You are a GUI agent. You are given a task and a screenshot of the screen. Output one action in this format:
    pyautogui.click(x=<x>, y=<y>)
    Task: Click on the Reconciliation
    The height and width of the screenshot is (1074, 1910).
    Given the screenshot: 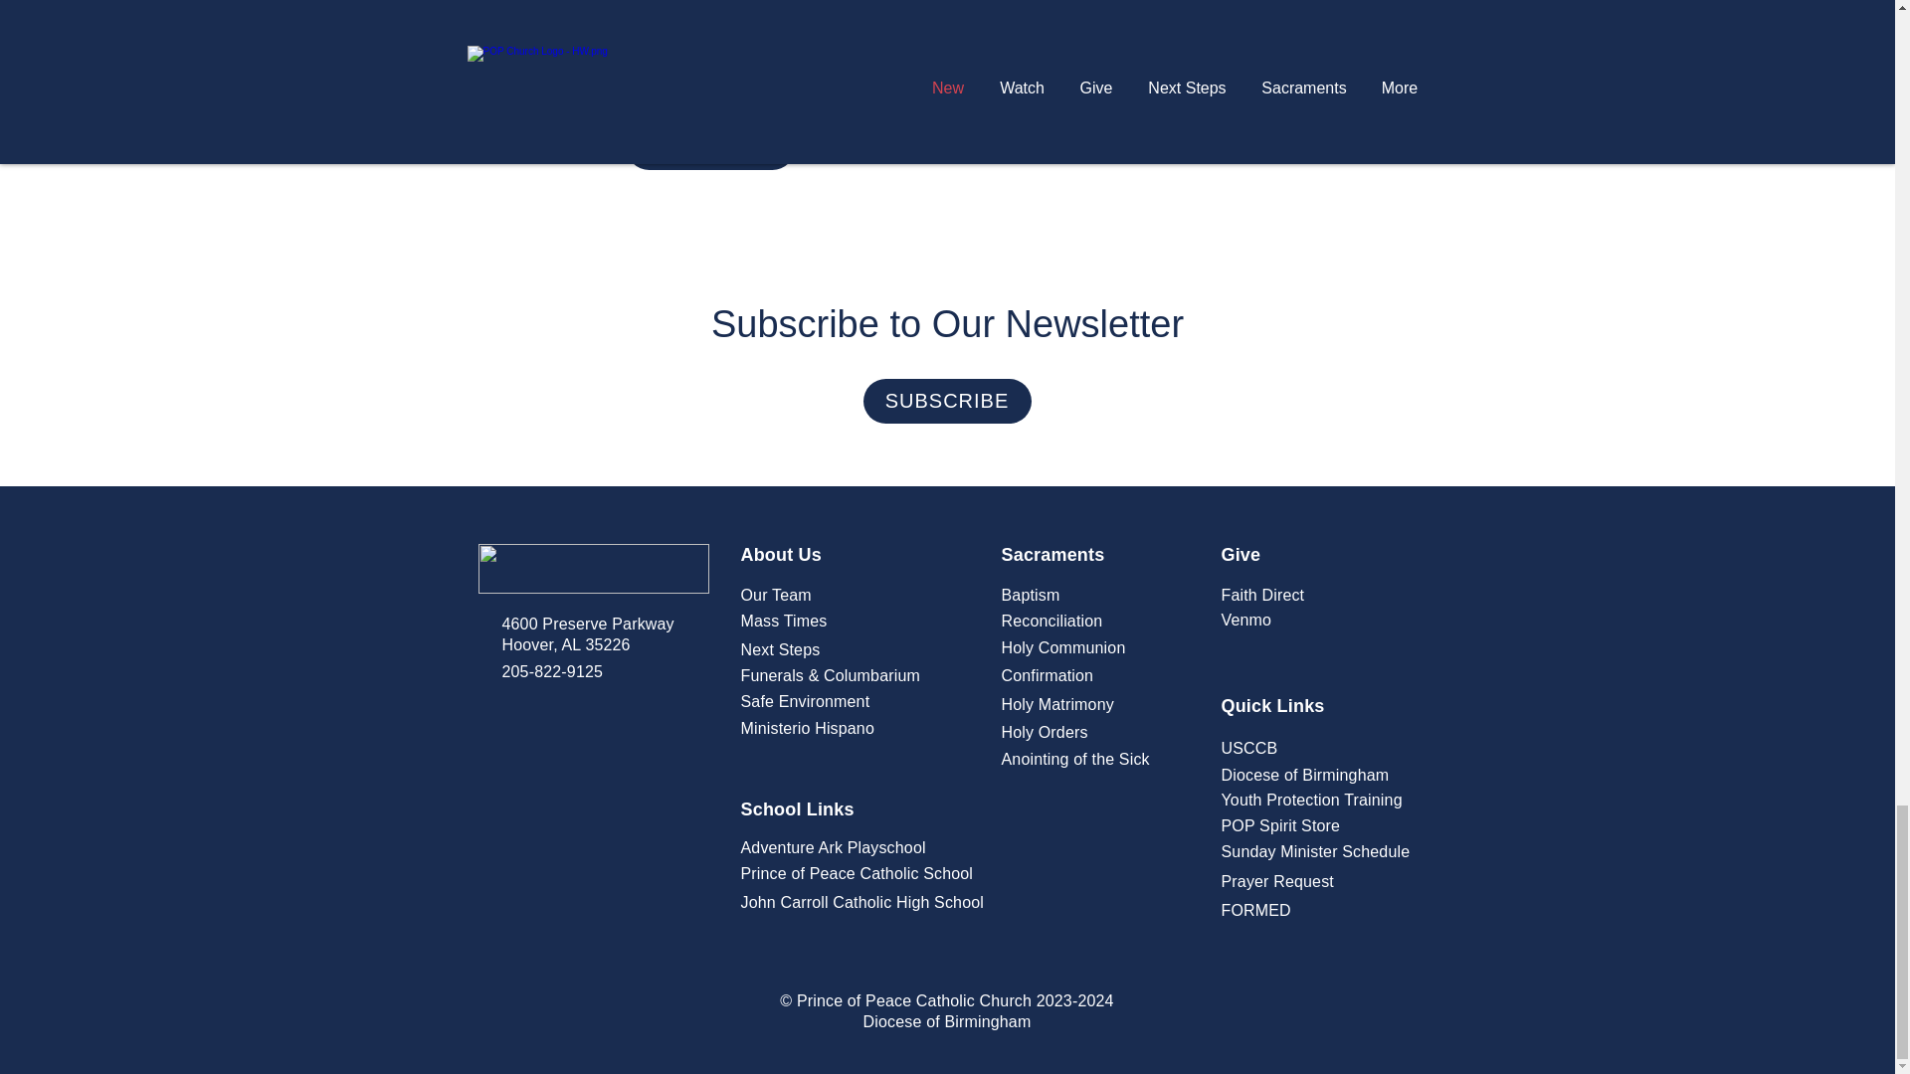 What is the action you would take?
    pyautogui.click(x=1050, y=621)
    